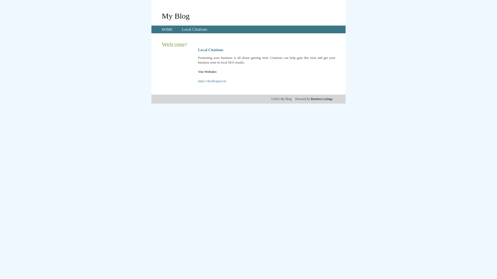  Describe the element at coordinates (322, 99) in the screenshot. I see `Business Listings` at that location.